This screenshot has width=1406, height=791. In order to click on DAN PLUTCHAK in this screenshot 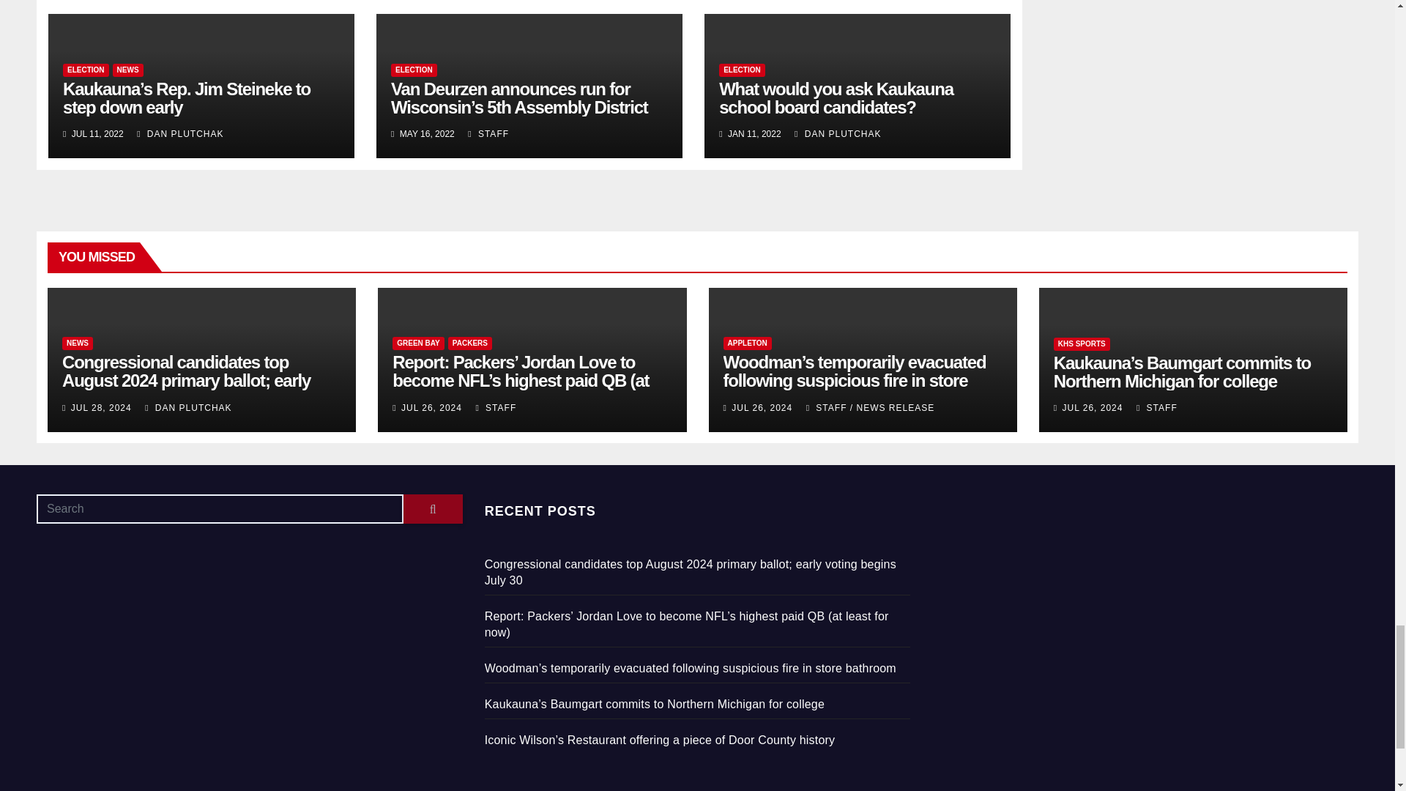, I will do `click(180, 134)`.